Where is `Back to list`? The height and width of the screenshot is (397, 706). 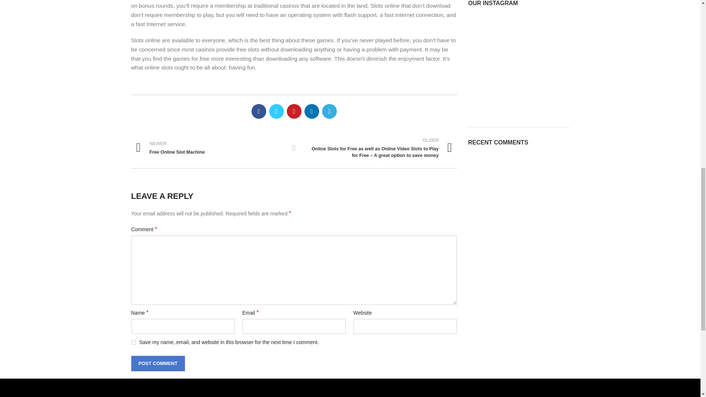
Back to list is located at coordinates (157, 363).